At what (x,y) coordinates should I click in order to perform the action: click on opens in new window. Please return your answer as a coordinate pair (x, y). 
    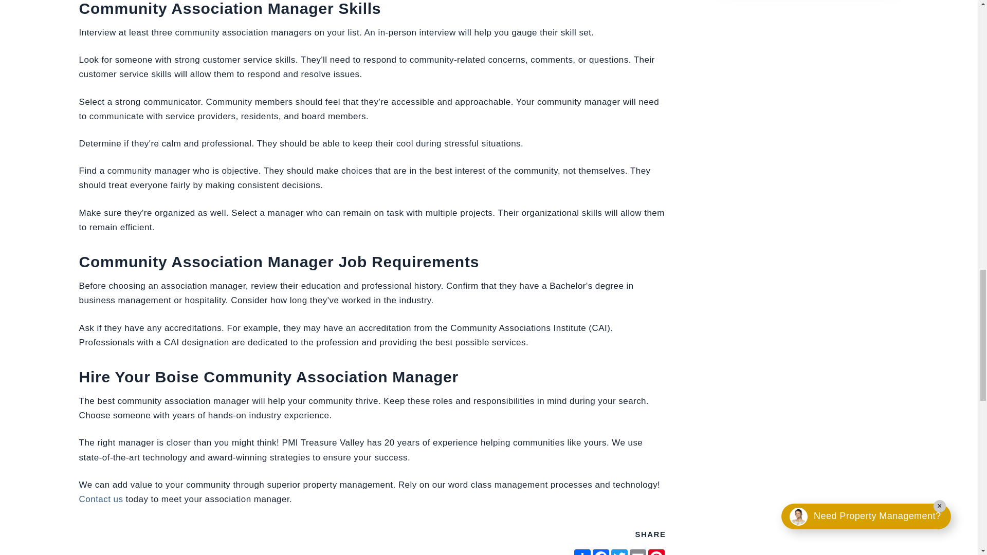
    Looking at the image, I should click on (600, 552).